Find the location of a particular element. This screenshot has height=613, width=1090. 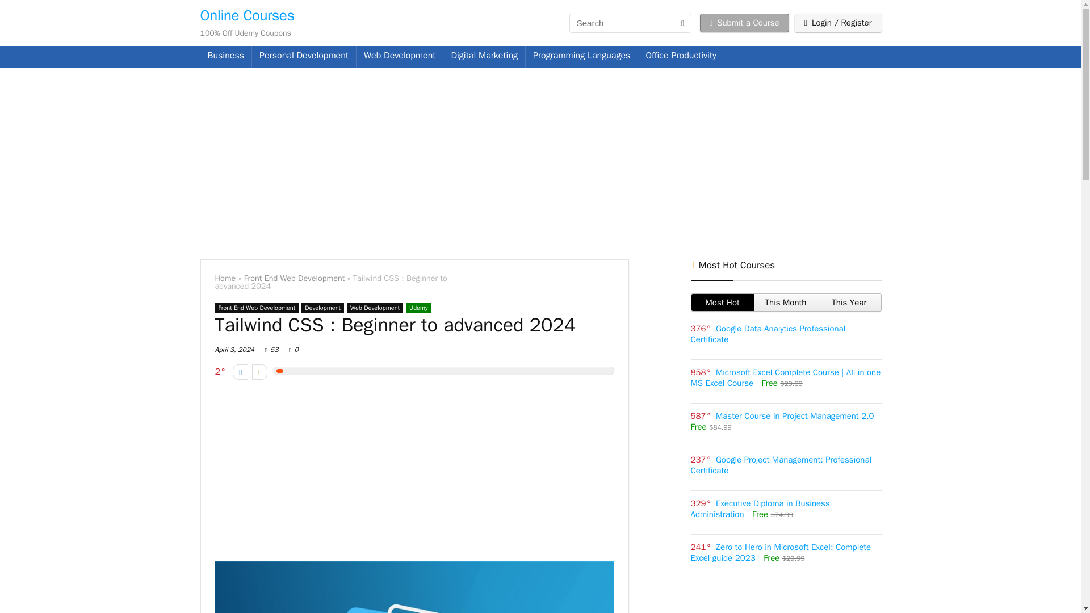

Udemy is located at coordinates (418, 308).